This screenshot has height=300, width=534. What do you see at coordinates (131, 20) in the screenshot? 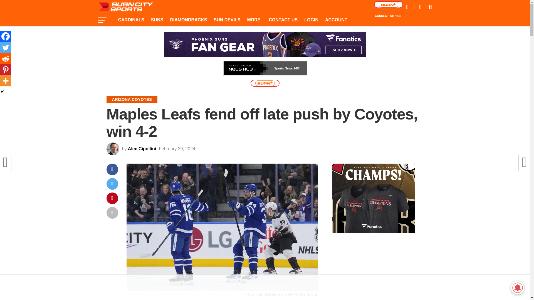
I see `CARDINALS` at bounding box center [131, 20].